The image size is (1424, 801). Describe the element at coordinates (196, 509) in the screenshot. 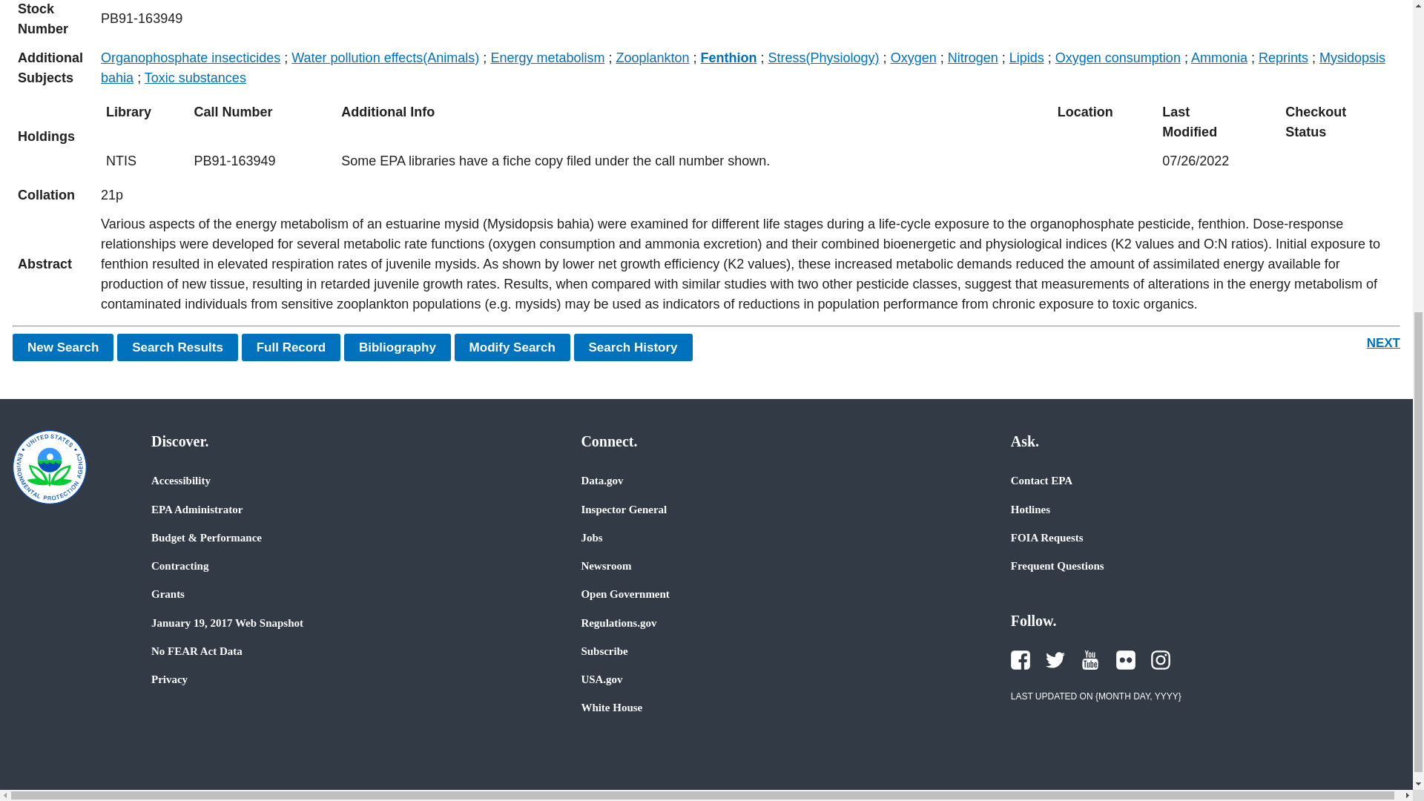

I see `EPA Administrator` at that location.